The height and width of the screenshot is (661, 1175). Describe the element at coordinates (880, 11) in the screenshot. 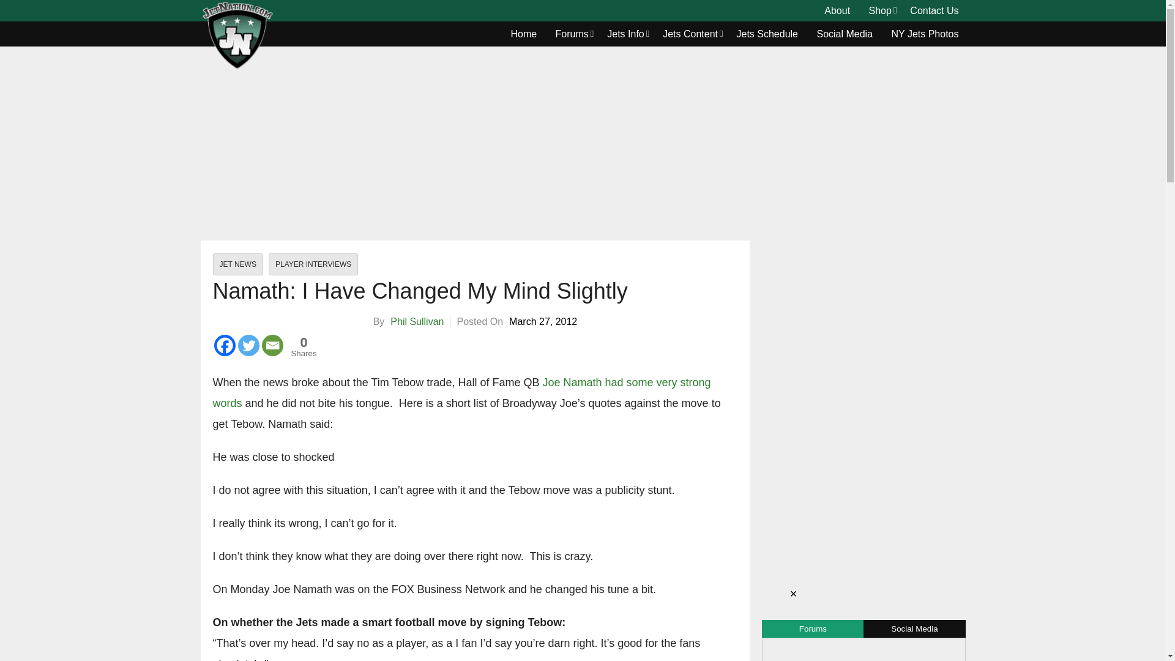

I see `Shop` at that location.